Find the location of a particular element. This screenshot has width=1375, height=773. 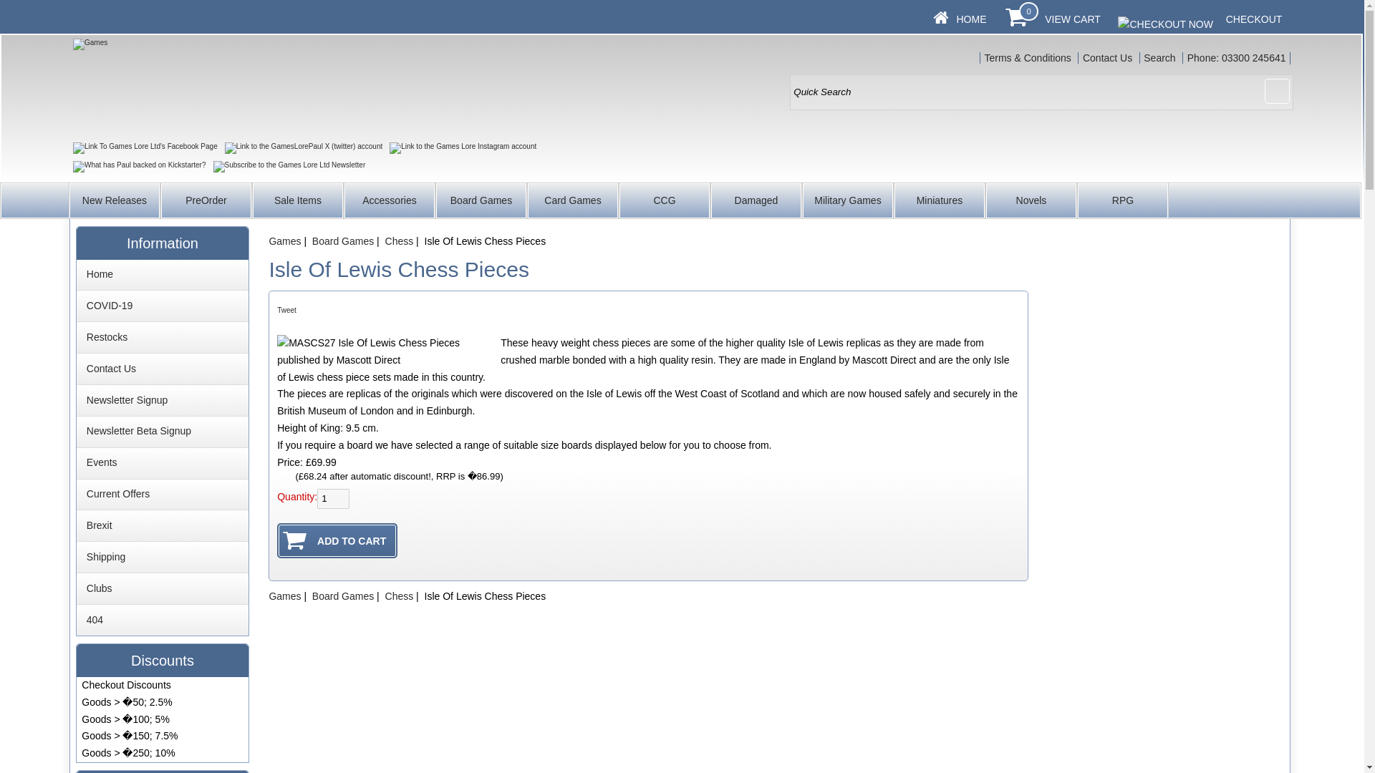

1 is located at coordinates (333, 498).